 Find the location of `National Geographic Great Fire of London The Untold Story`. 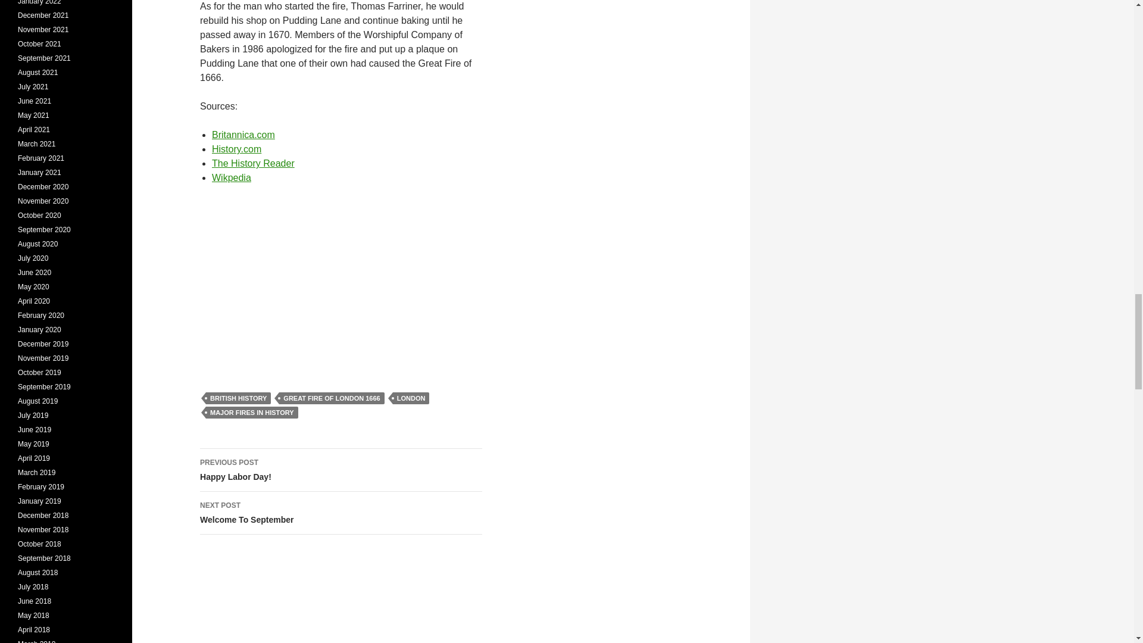

National Geographic Great Fire of London The Untold Story is located at coordinates (243, 135).